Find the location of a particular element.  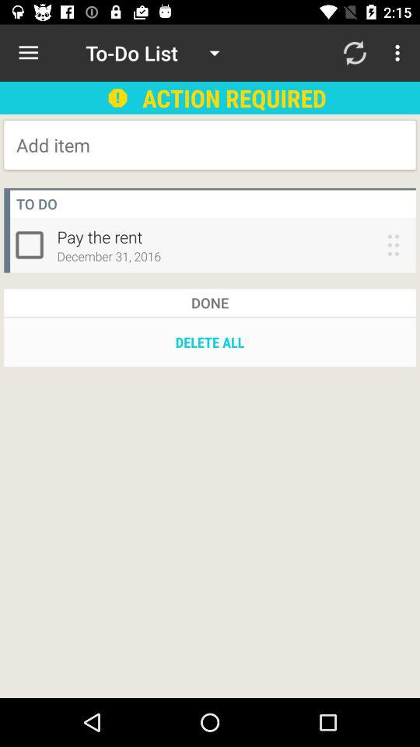

add item is located at coordinates (142, 145).